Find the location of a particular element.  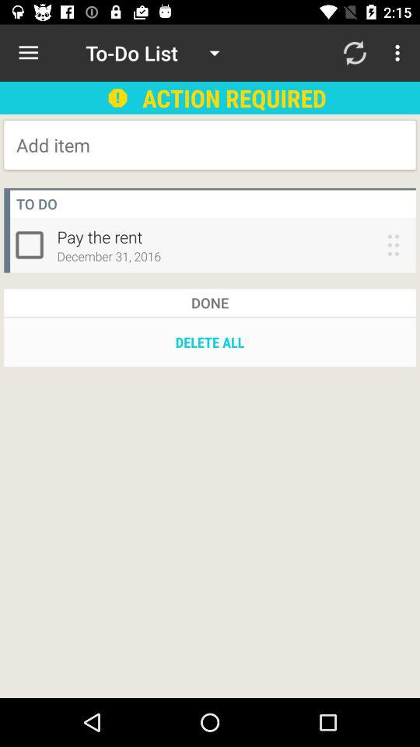

add item is located at coordinates (142, 145).